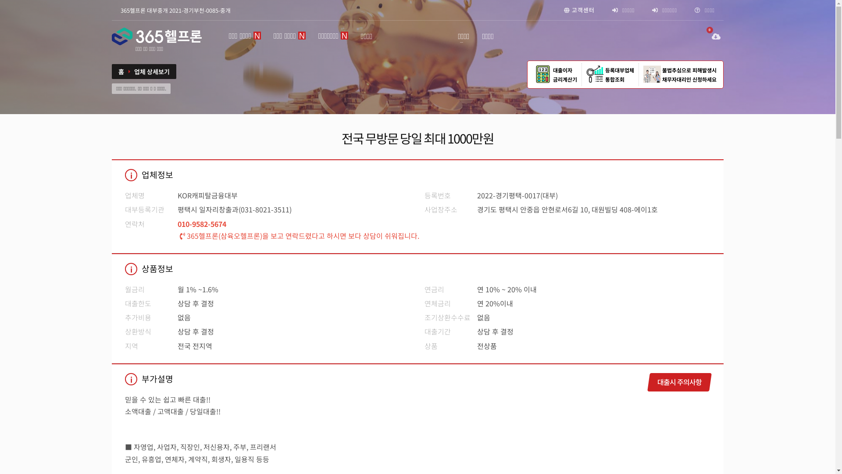 The width and height of the screenshot is (842, 474). Describe the element at coordinates (204, 224) in the screenshot. I see `010-9582-5674` at that location.